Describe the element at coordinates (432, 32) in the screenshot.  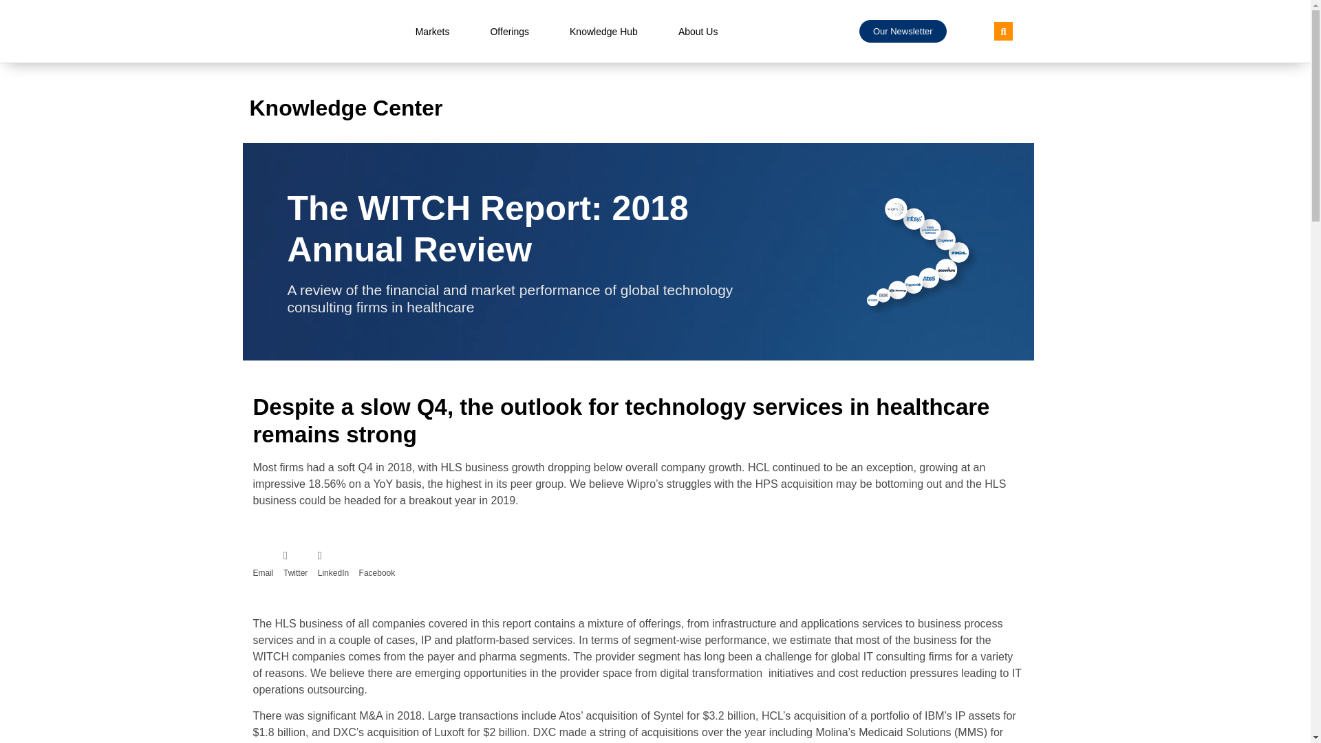
I see `Markets` at that location.